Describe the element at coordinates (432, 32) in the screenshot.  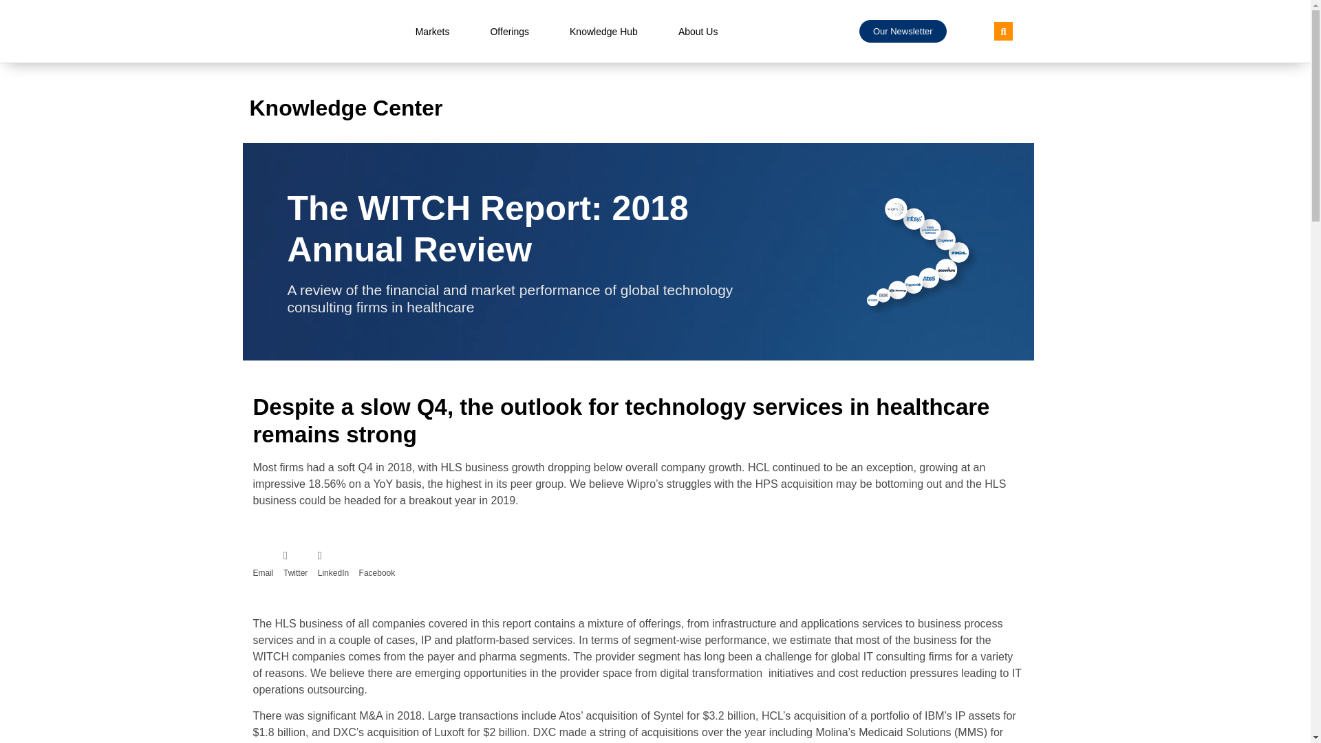
I see `Markets` at that location.